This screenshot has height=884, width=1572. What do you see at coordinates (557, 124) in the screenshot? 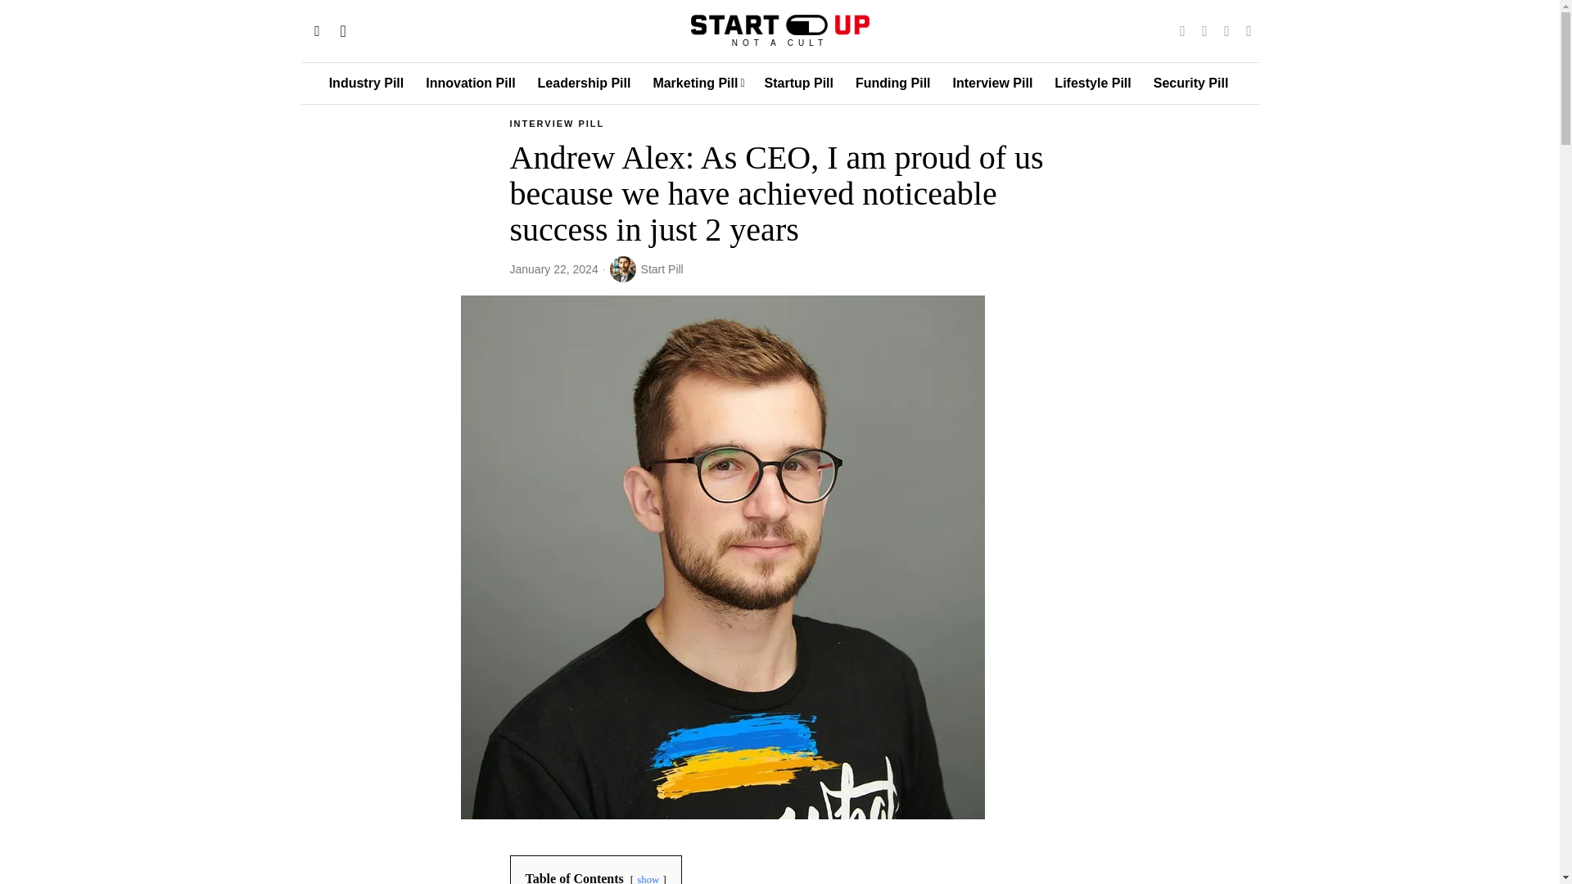
I see `INTERVIEW PILL` at bounding box center [557, 124].